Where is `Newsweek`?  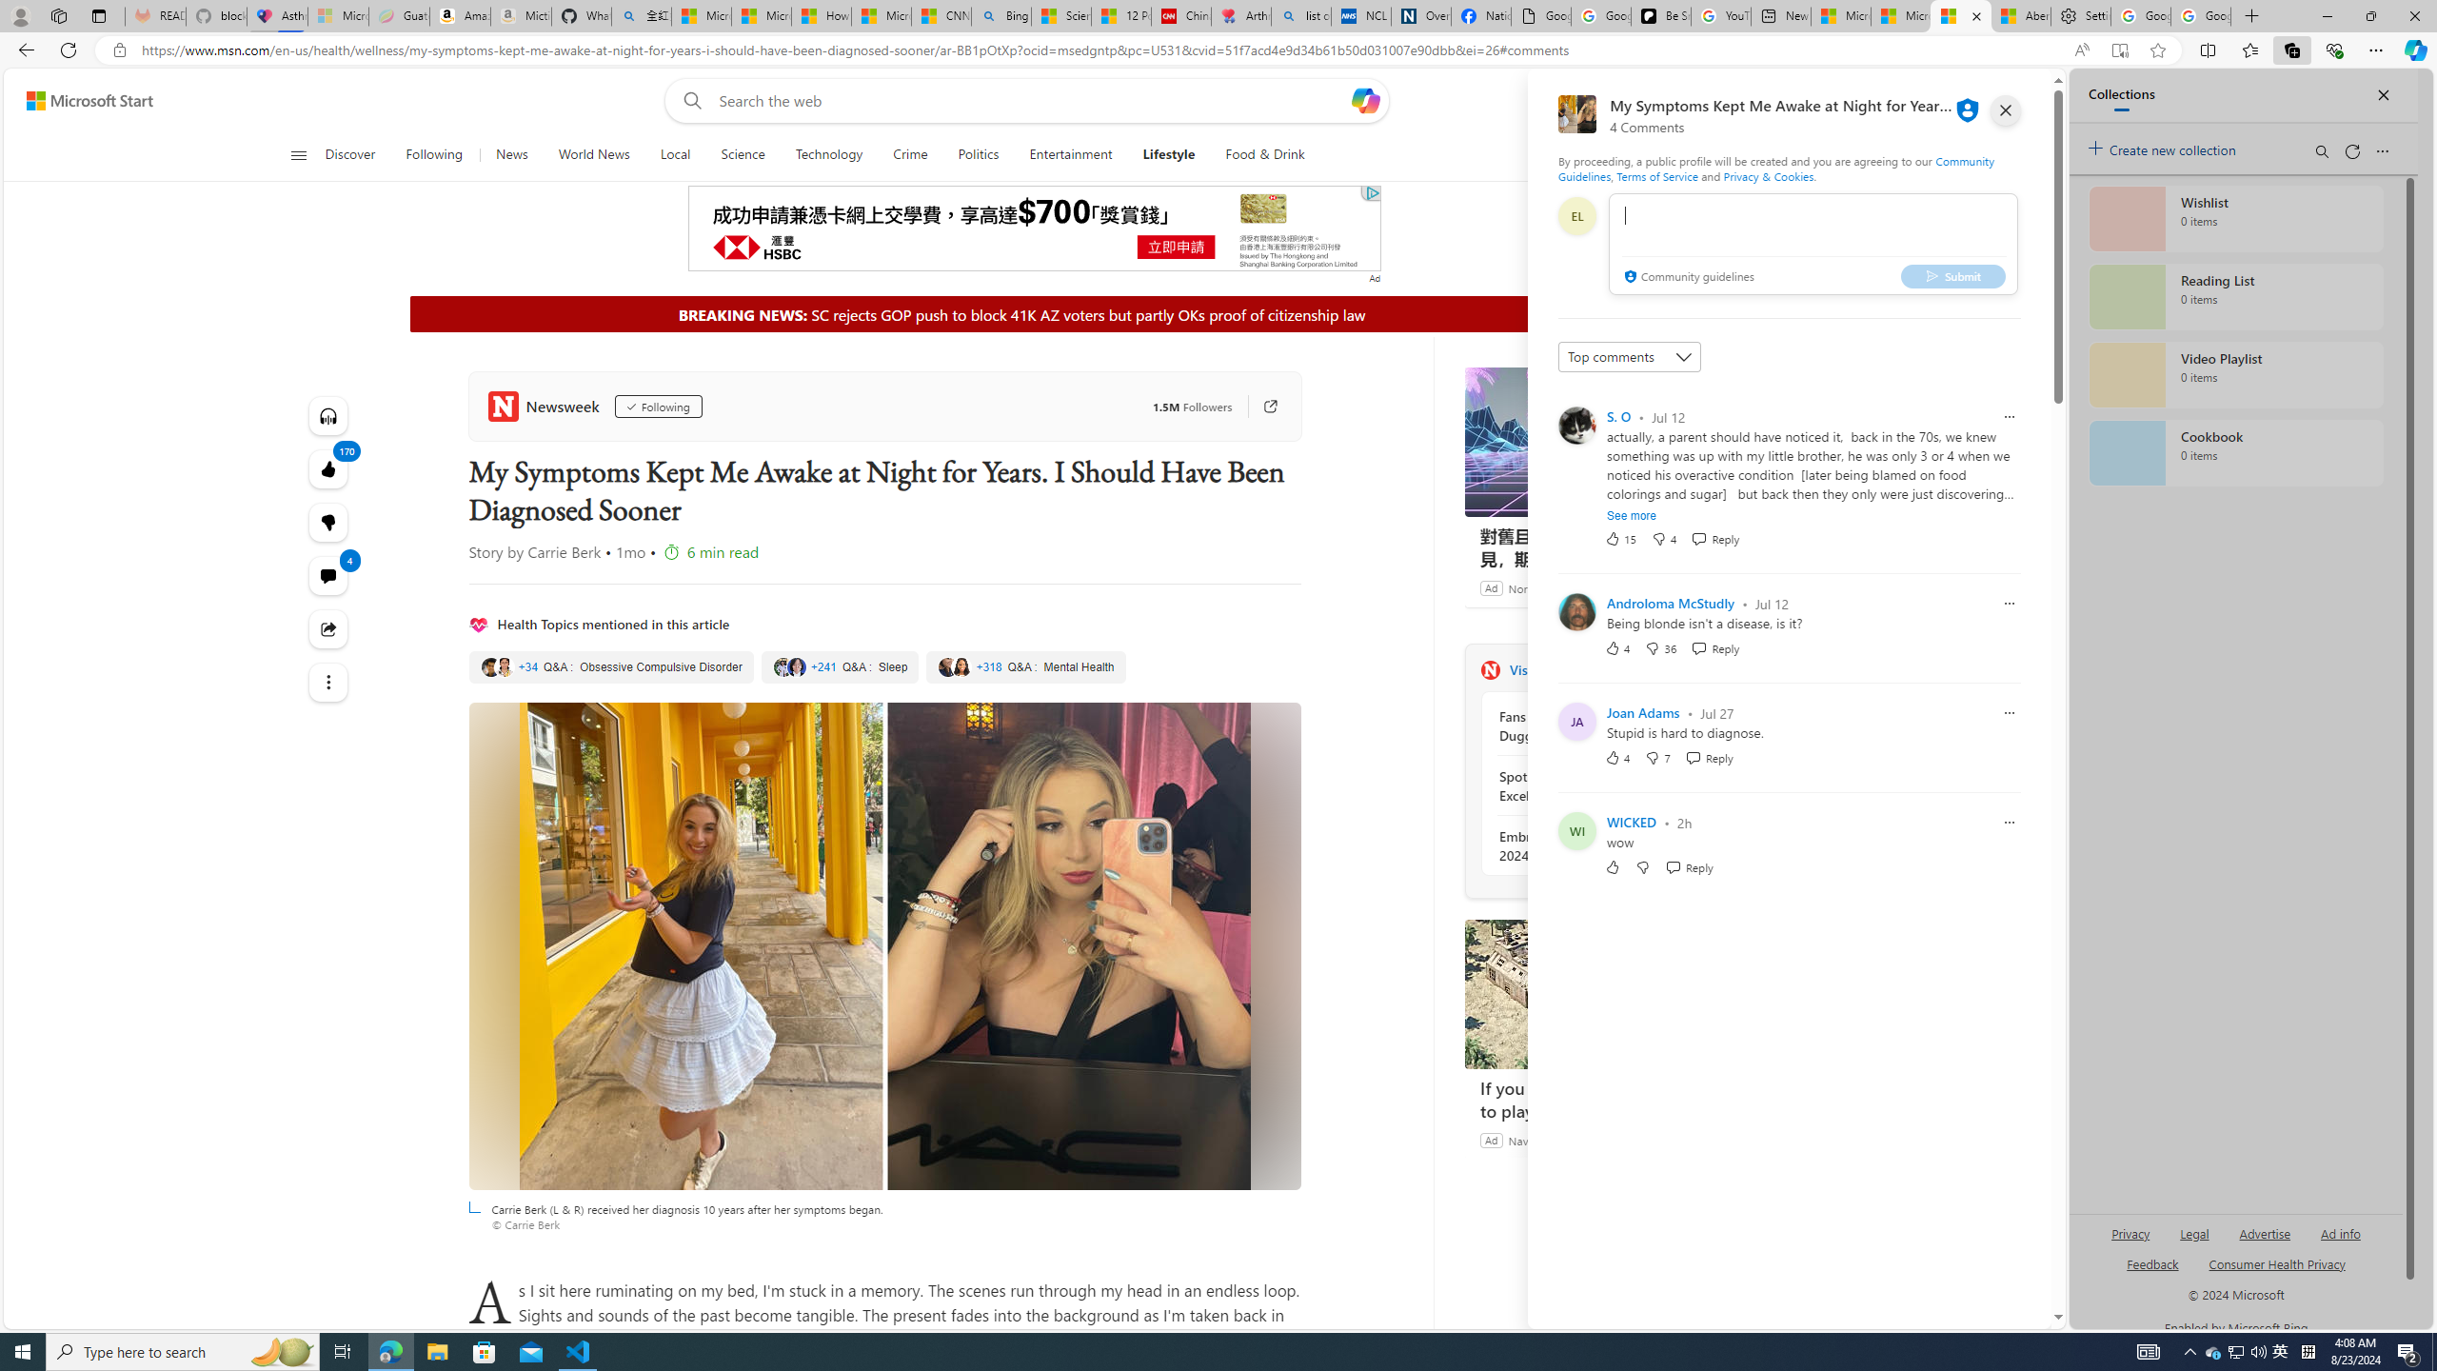
Newsweek is located at coordinates (1489, 669).